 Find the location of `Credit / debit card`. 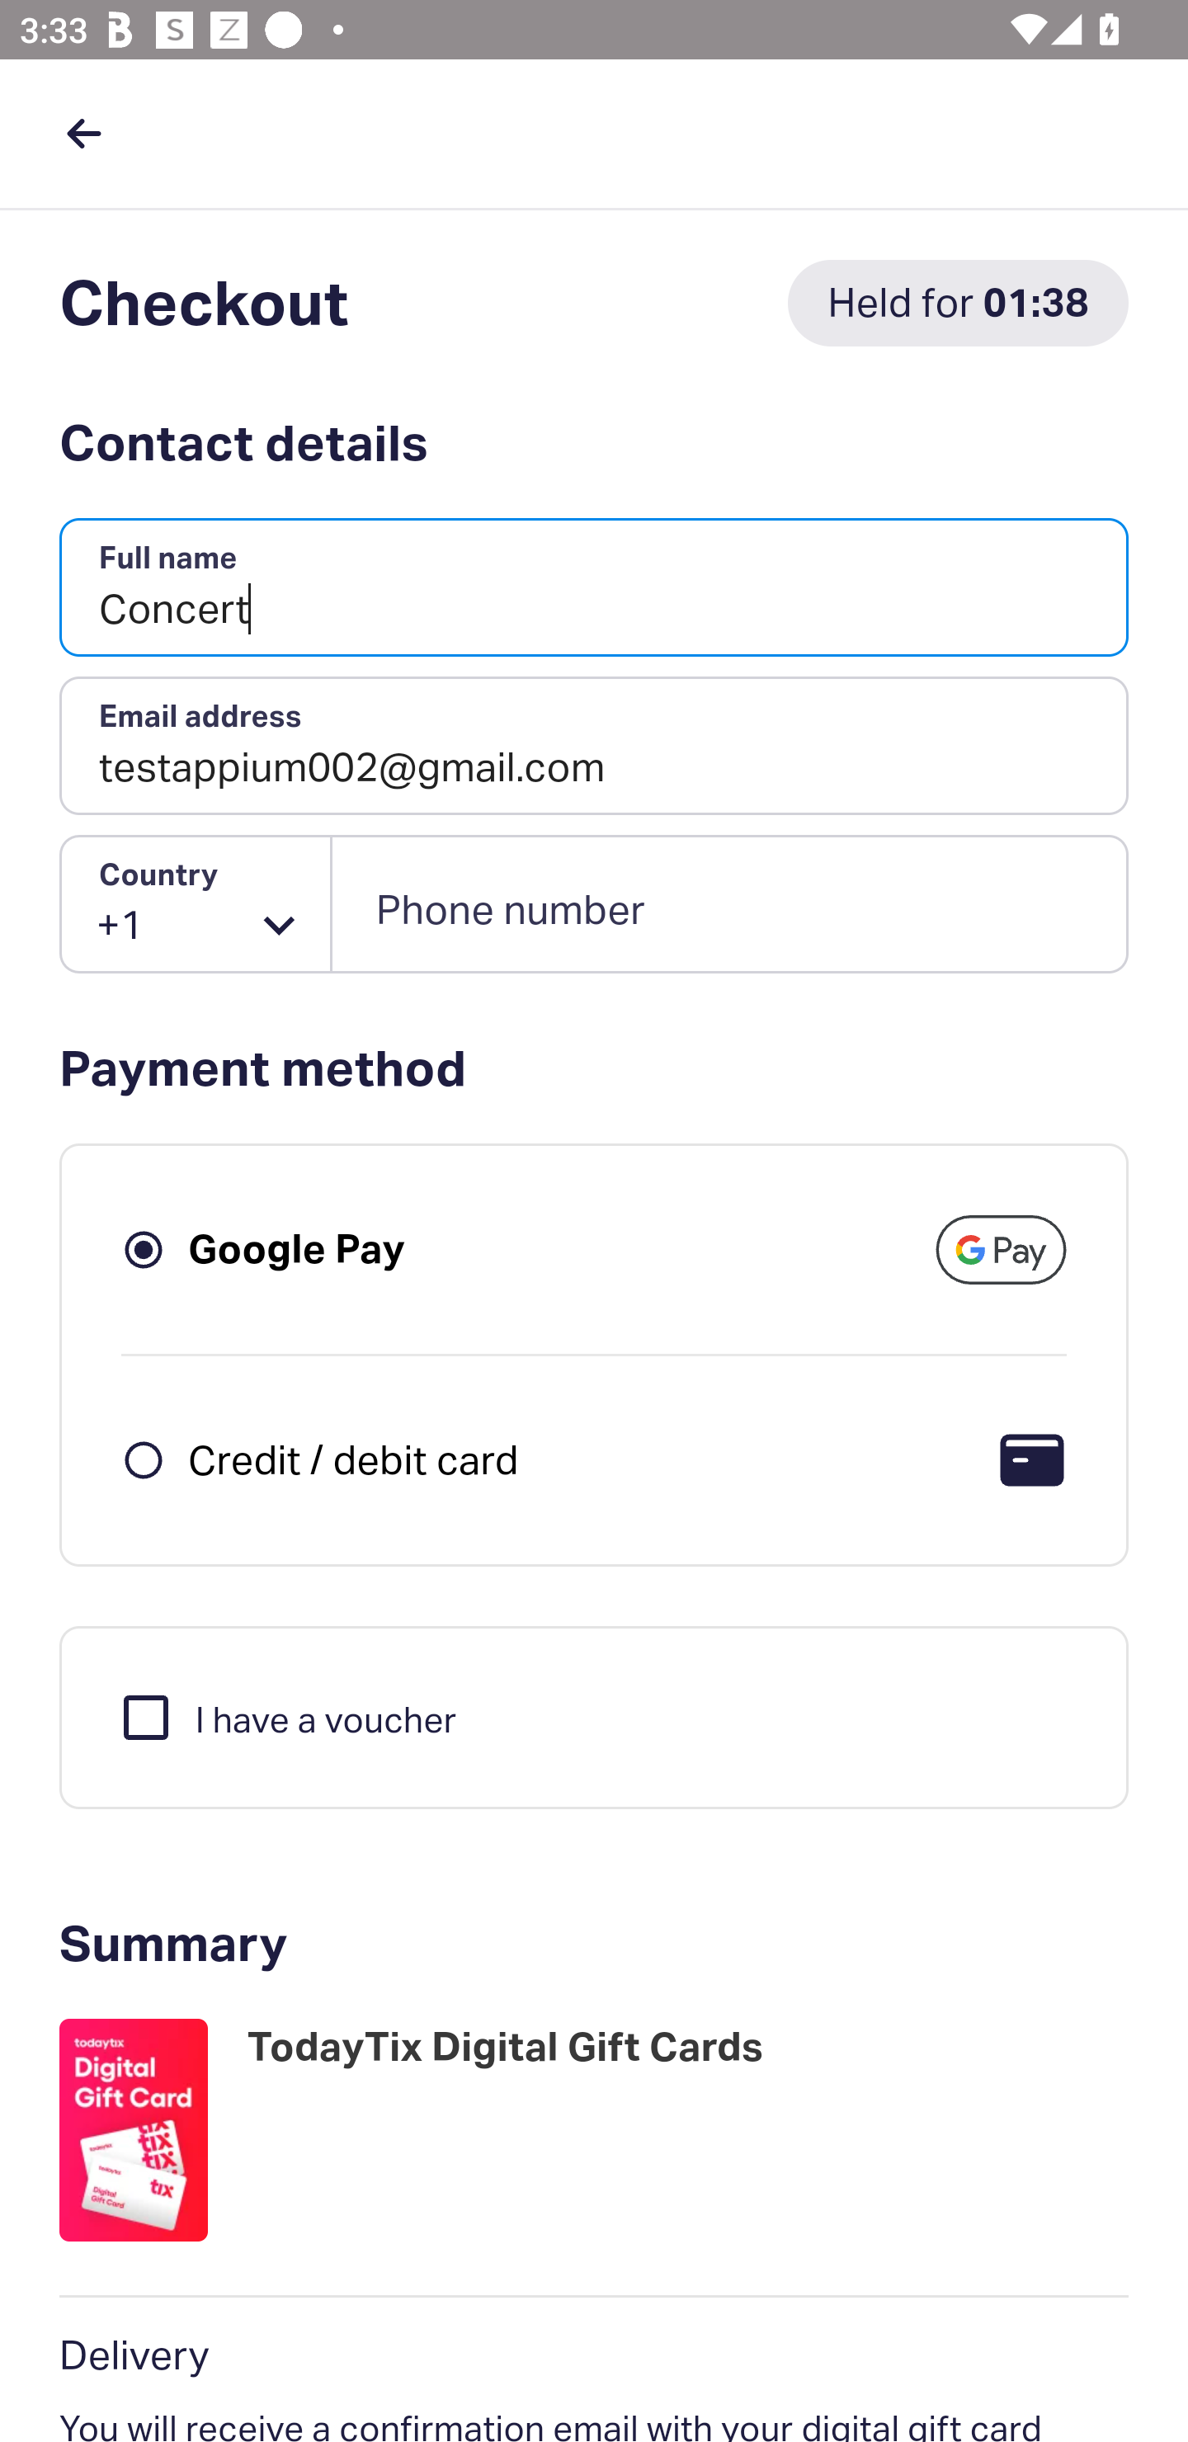

Credit / debit card is located at coordinates (353, 1459).